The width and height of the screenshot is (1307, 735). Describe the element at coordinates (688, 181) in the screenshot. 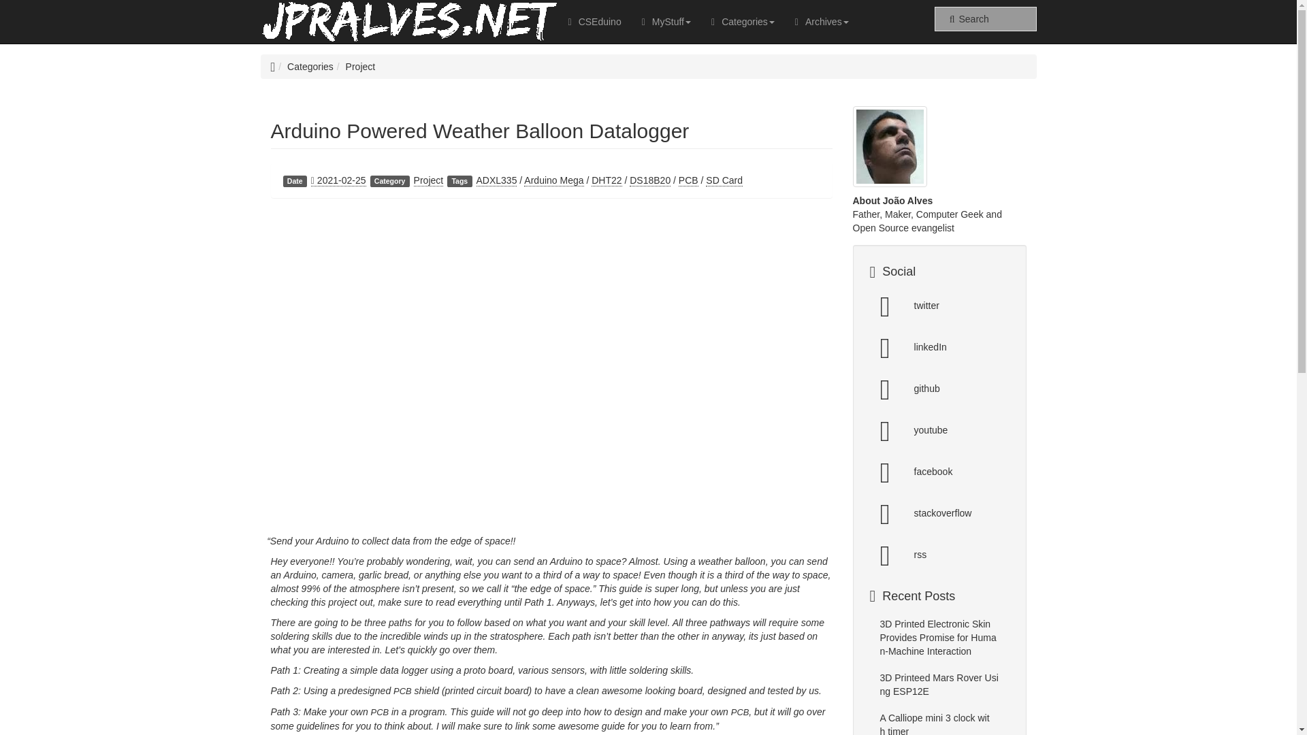

I see `PCB` at that location.